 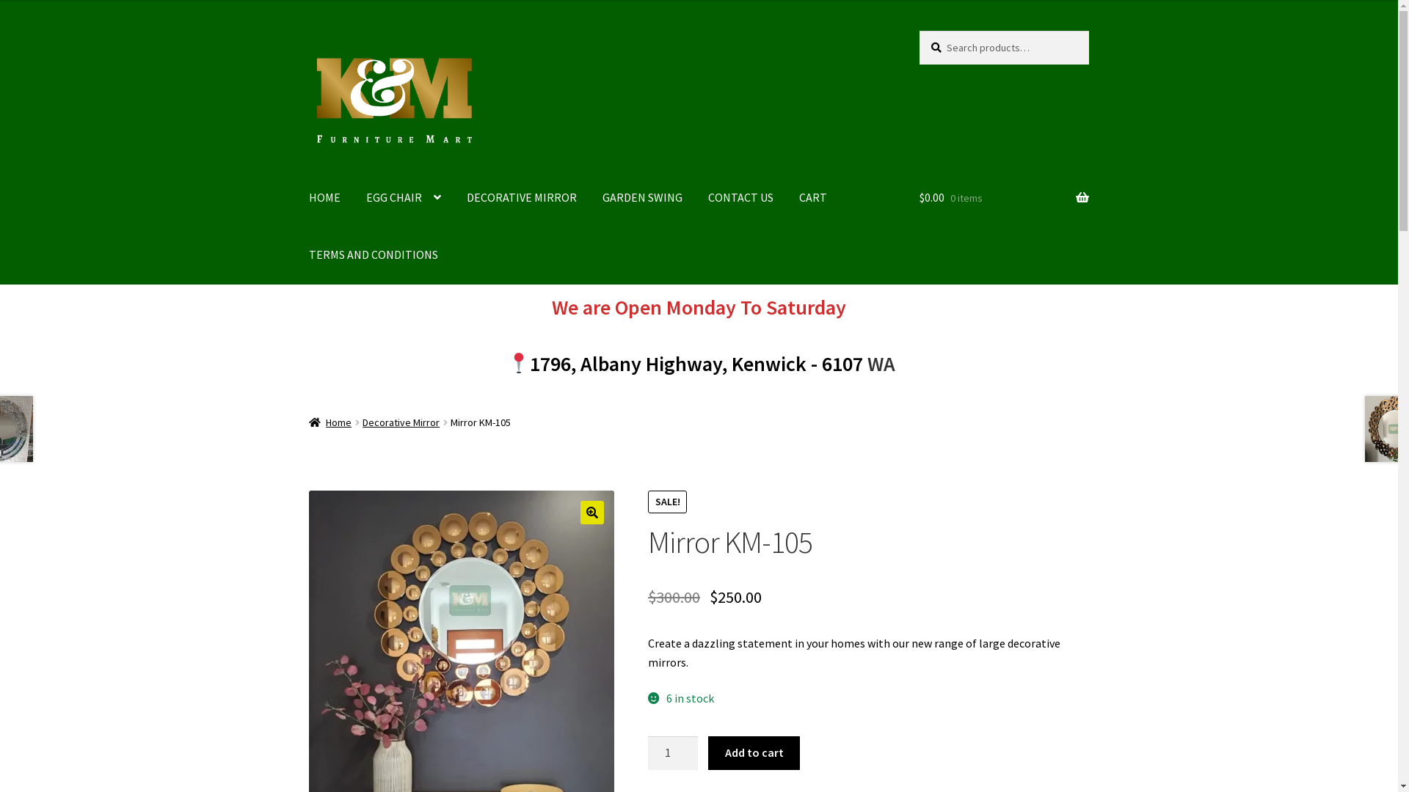 What do you see at coordinates (330, 422) in the screenshot?
I see `Home` at bounding box center [330, 422].